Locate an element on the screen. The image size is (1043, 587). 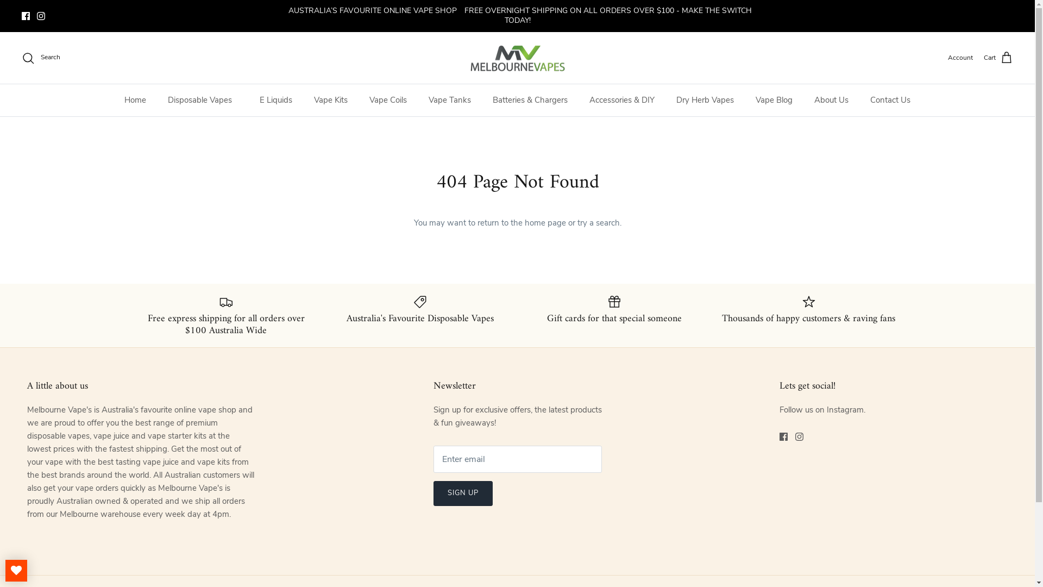
Contact Us is located at coordinates (890, 100).